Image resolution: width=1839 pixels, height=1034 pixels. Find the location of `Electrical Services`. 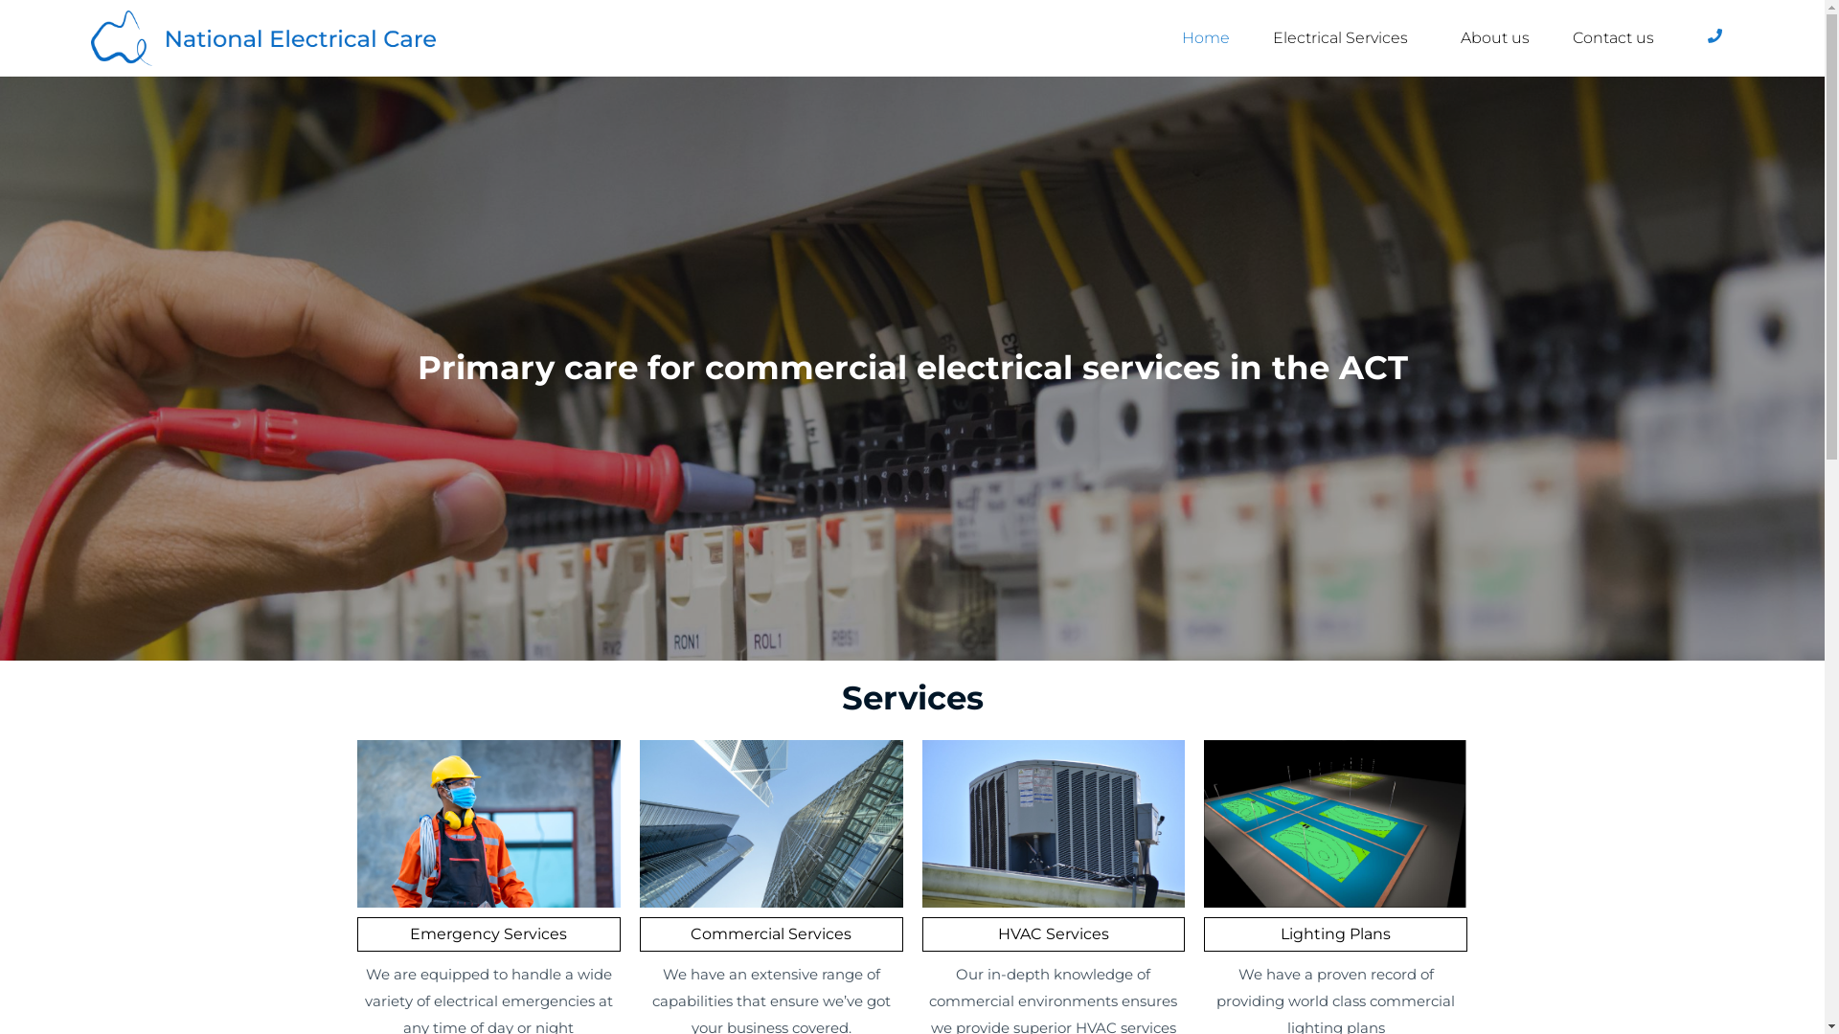

Electrical Services is located at coordinates (1345, 38).